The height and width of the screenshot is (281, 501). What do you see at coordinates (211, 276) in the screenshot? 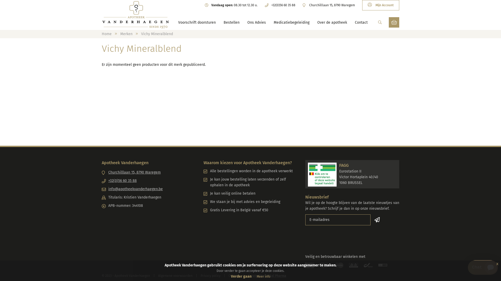
I see `Privacy policy` at bounding box center [211, 276].